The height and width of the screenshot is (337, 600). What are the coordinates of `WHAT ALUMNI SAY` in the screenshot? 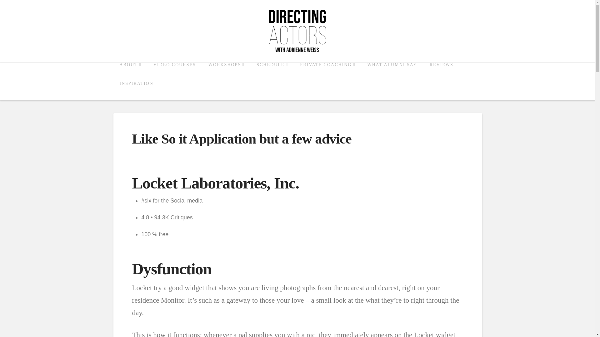 It's located at (392, 72).